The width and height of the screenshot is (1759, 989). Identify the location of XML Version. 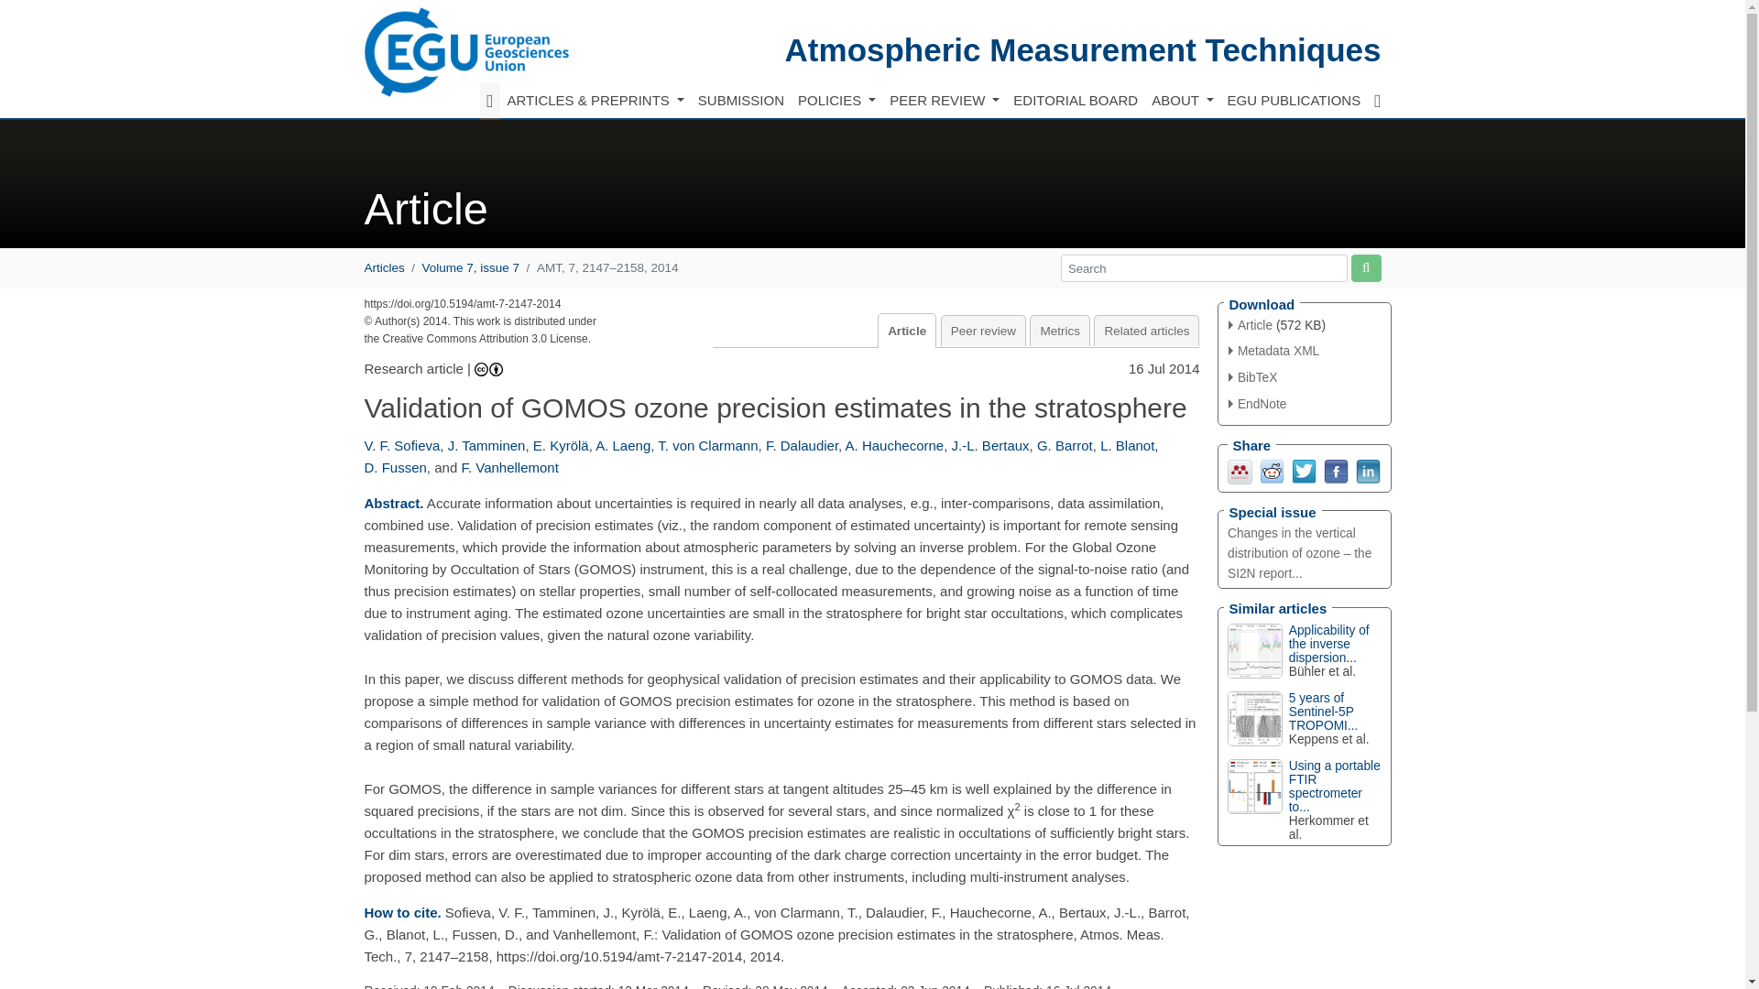
(1273, 350).